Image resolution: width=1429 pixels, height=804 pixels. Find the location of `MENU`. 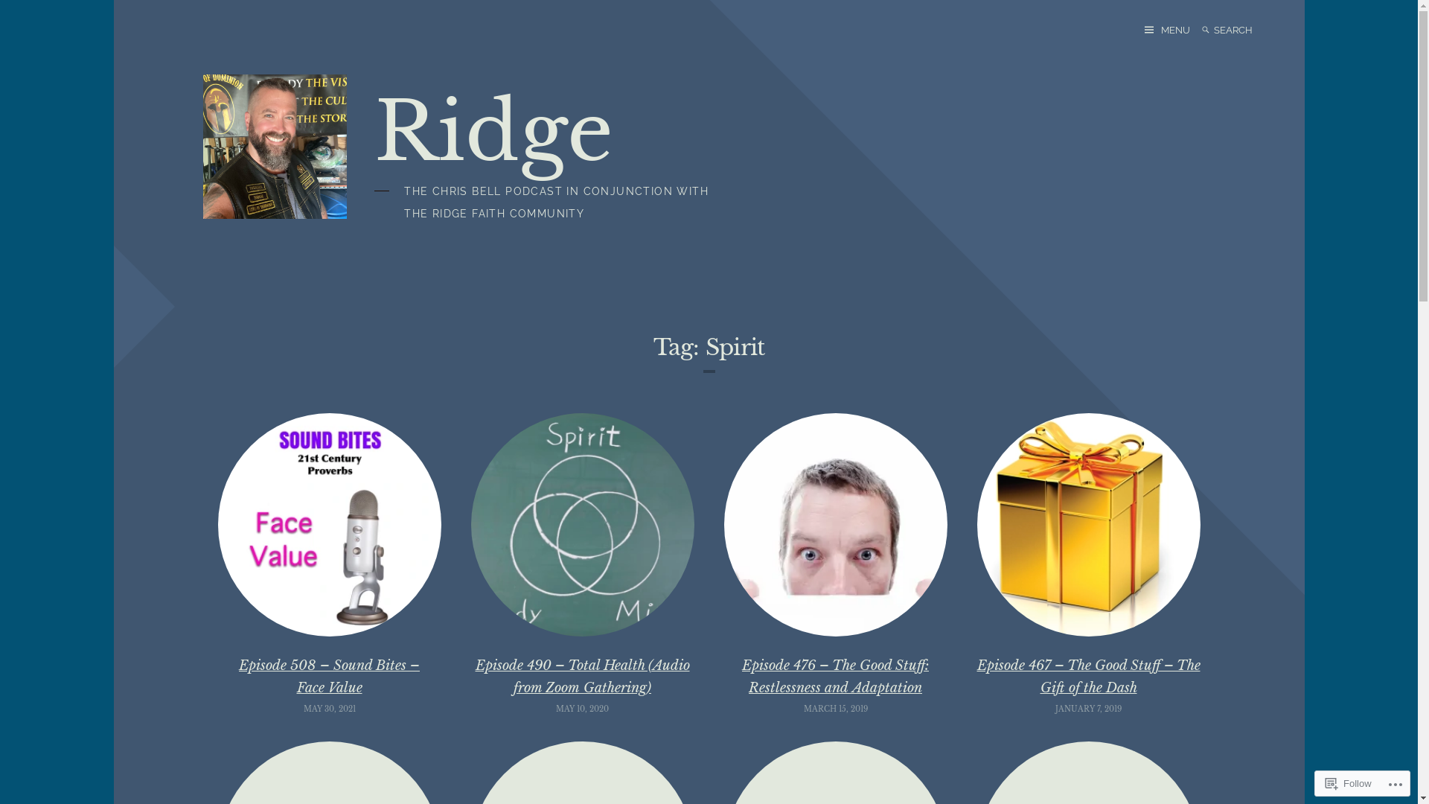

MENU is located at coordinates (1167, 30).